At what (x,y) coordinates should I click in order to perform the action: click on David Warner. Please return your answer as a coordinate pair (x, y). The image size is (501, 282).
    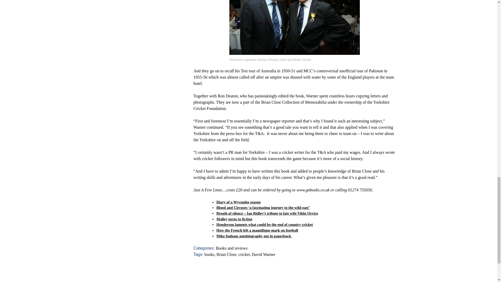
    Looking at the image, I should click on (264, 254).